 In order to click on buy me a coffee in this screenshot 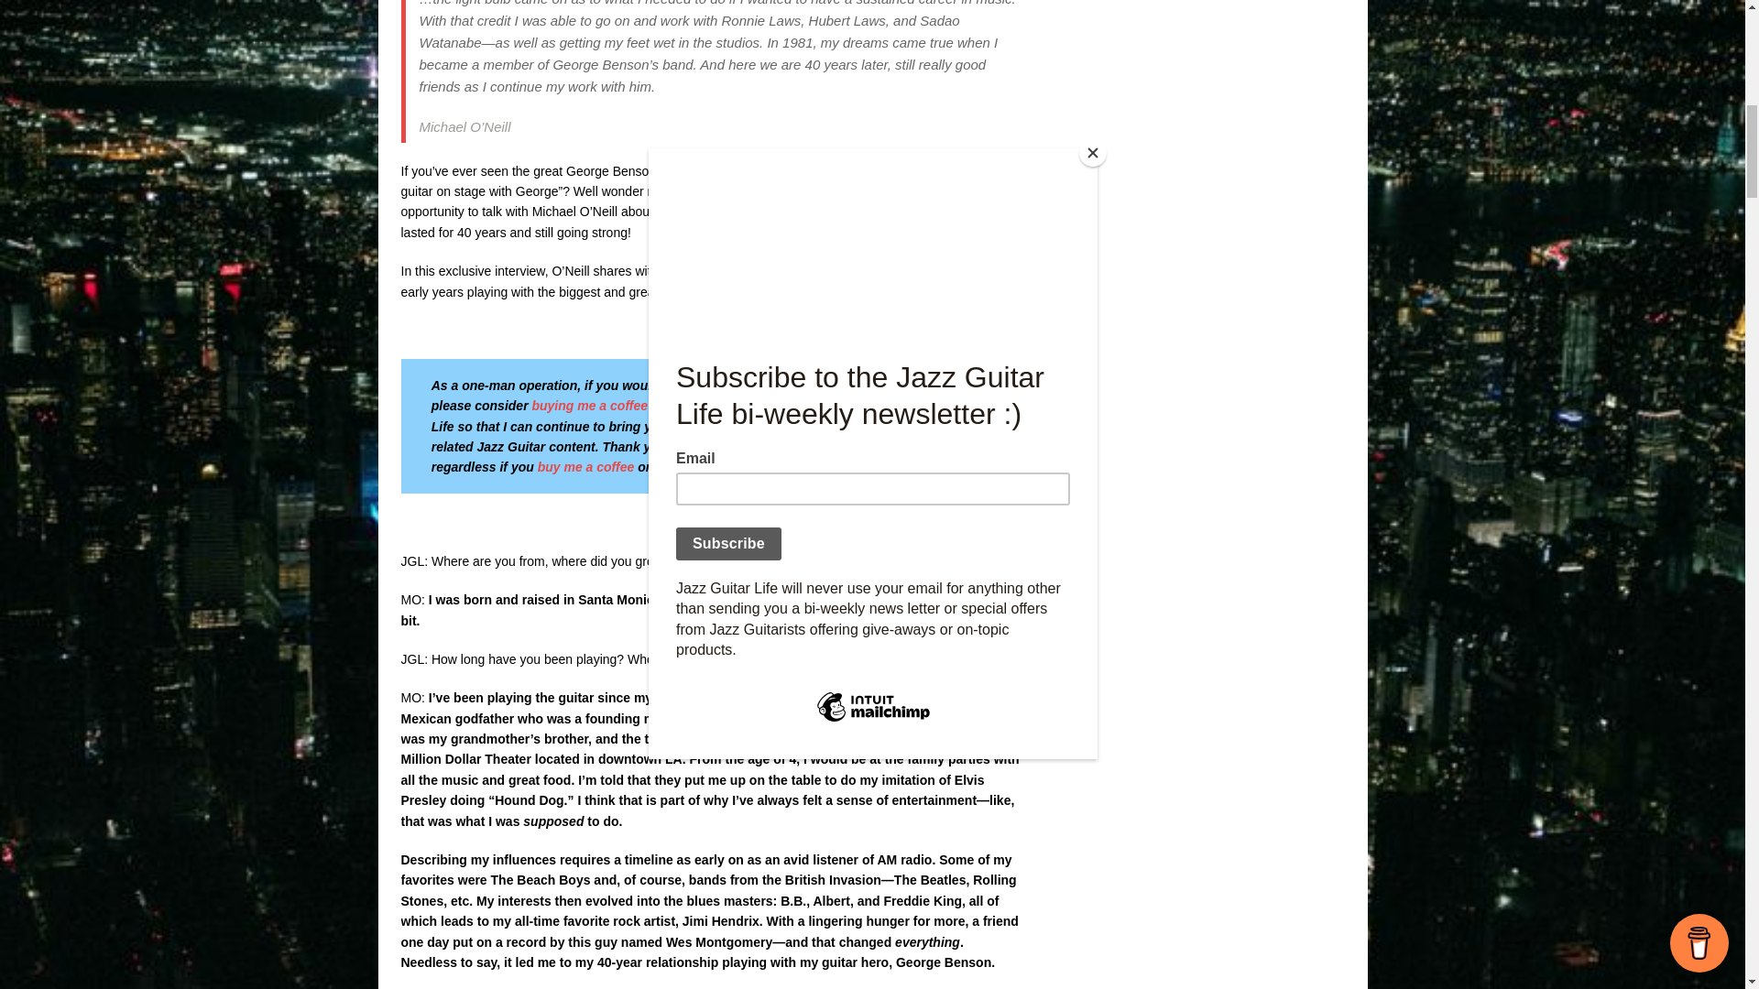, I will do `click(586, 467)`.